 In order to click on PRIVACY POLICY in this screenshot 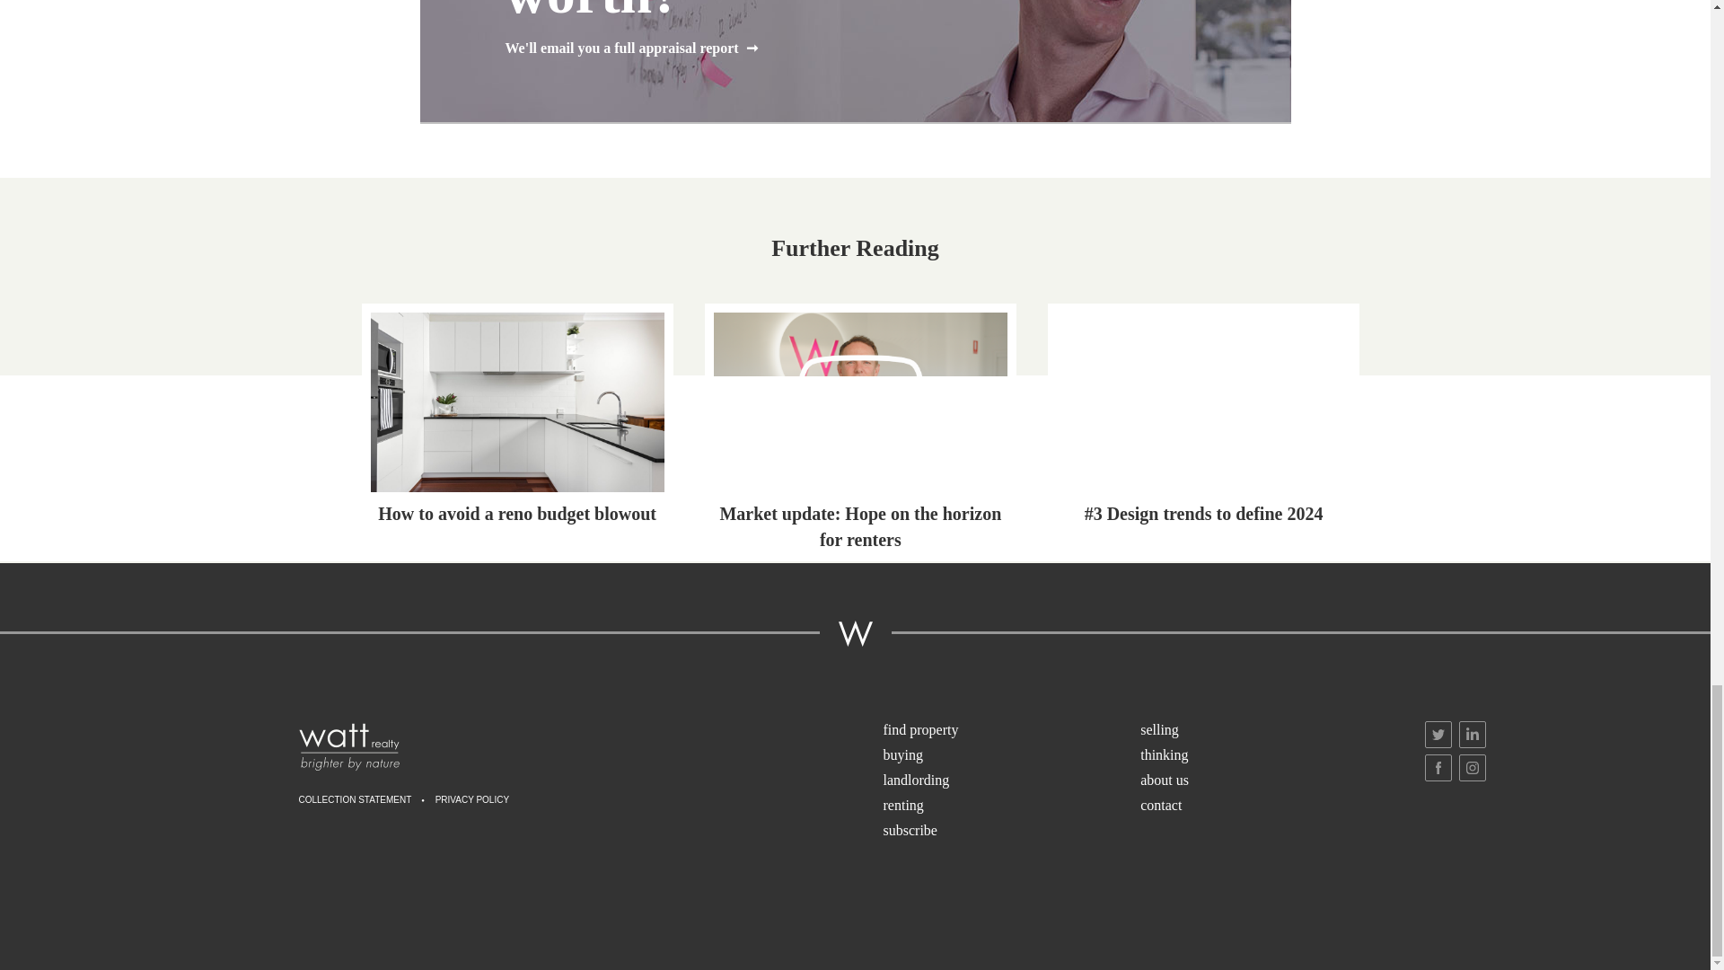, I will do `click(472, 801)`.